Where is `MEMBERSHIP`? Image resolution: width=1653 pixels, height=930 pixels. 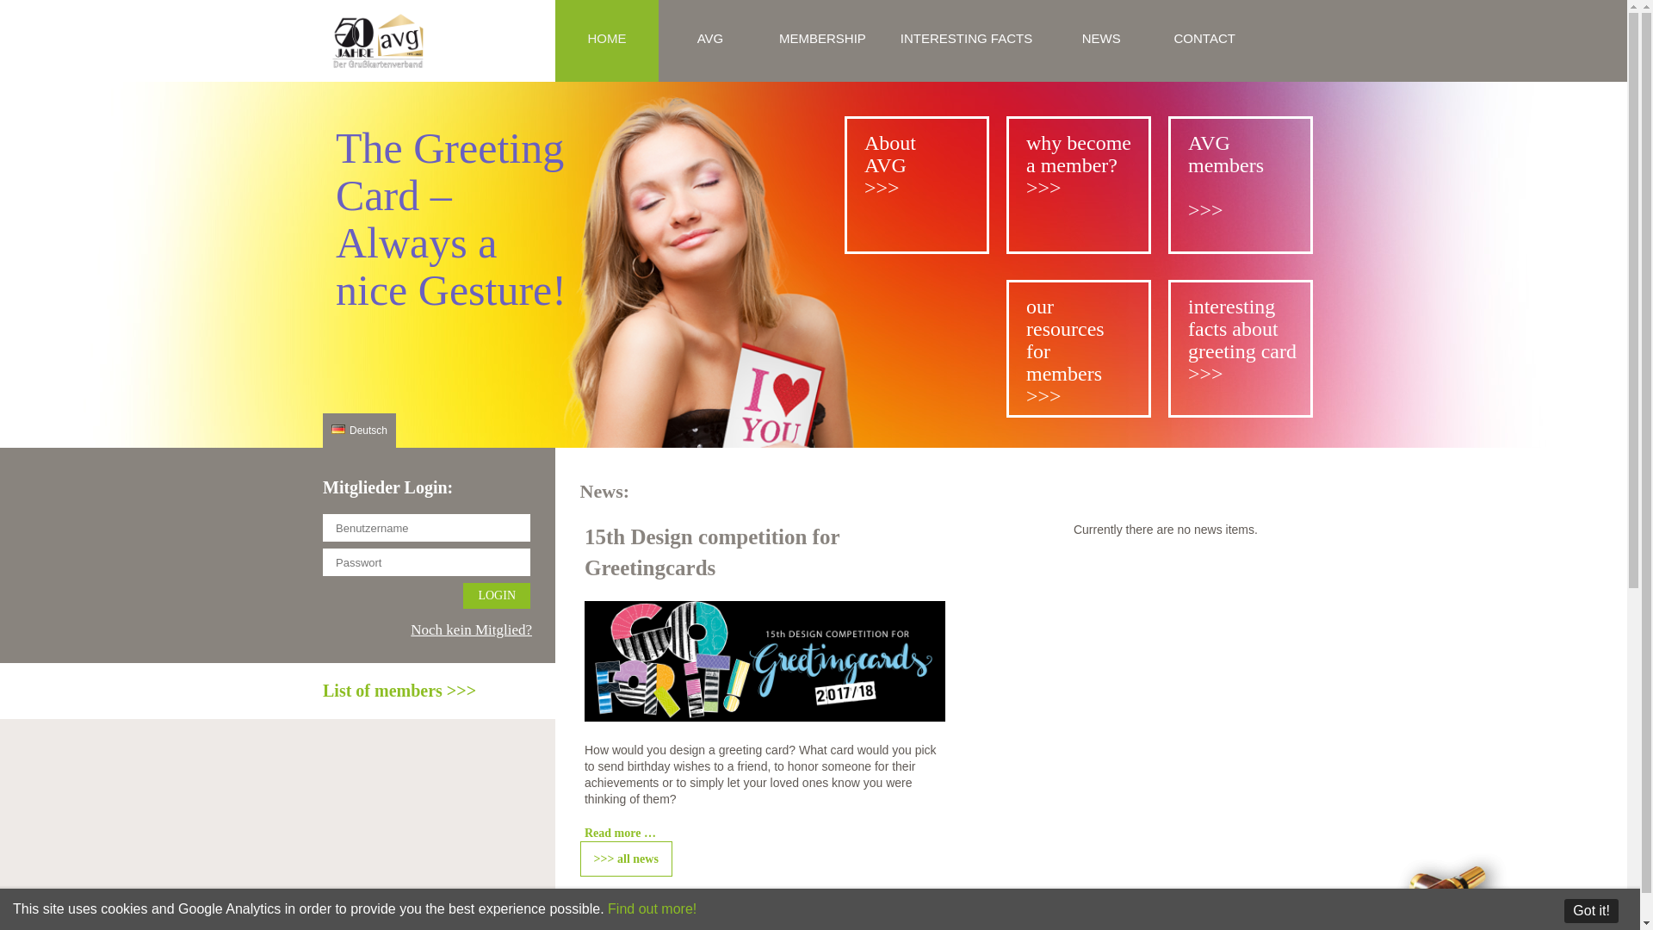 MEMBERSHIP is located at coordinates (822, 41).